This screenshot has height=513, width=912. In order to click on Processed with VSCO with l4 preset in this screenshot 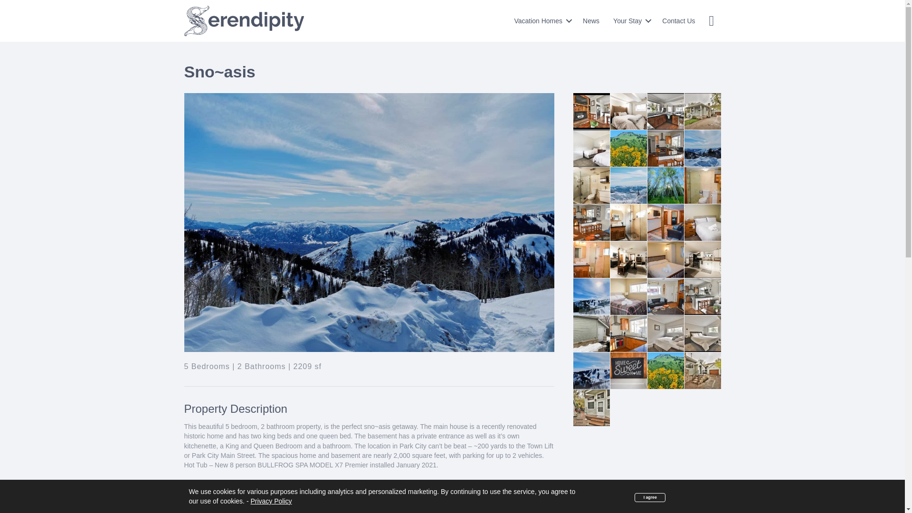, I will do `click(665, 185)`.